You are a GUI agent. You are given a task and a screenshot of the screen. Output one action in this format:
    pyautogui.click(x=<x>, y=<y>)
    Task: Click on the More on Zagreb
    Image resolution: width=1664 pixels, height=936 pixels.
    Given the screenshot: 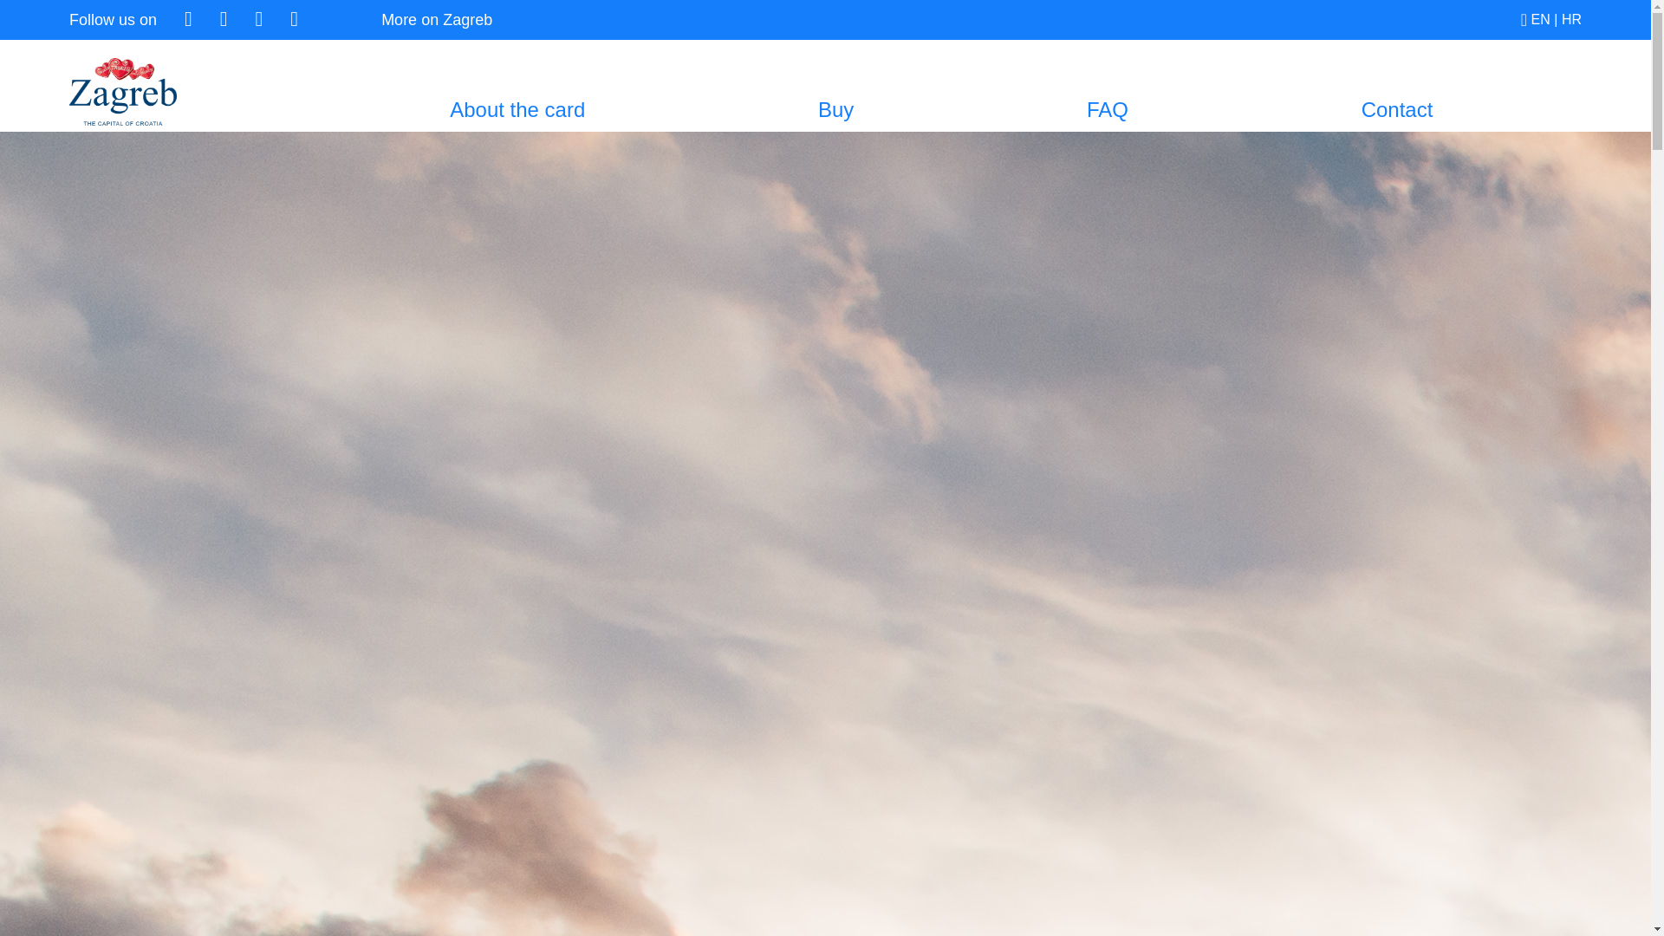 What is the action you would take?
    pyautogui.click(x=437, y=19)
    